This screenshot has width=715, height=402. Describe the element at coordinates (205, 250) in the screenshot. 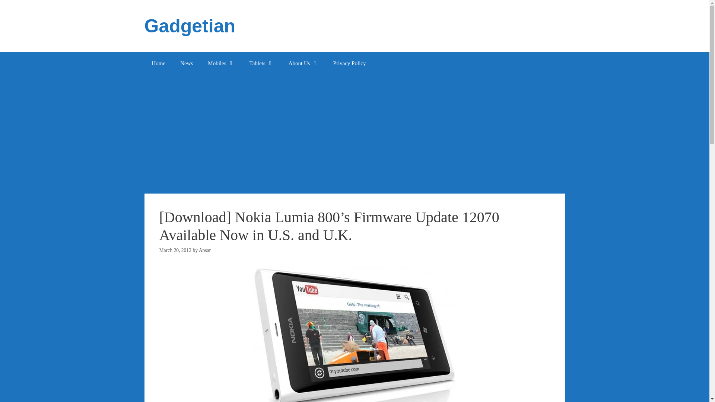

I see `Apsar` at that location.